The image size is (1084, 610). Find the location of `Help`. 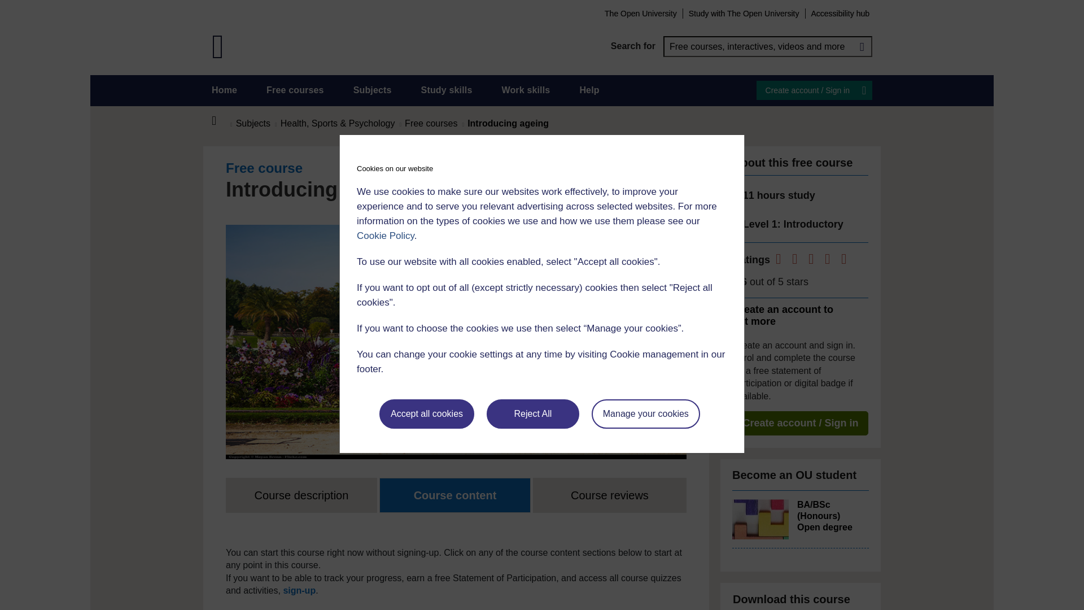

Help is located at coordinates (589, 90).